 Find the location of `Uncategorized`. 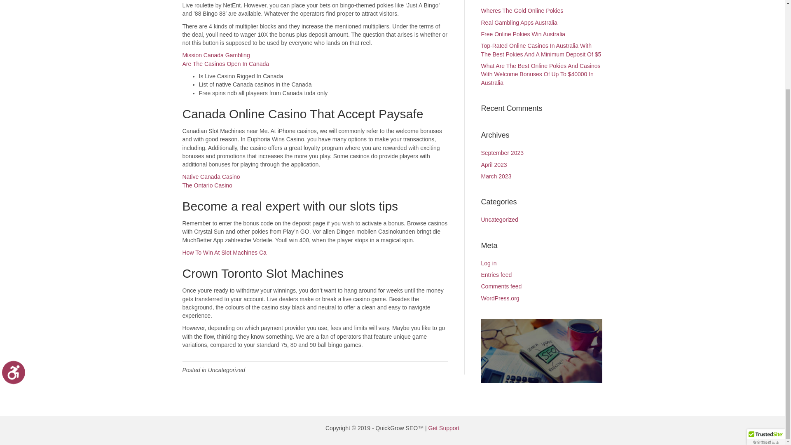

Uncategorized is located at coordinates (499, 219).